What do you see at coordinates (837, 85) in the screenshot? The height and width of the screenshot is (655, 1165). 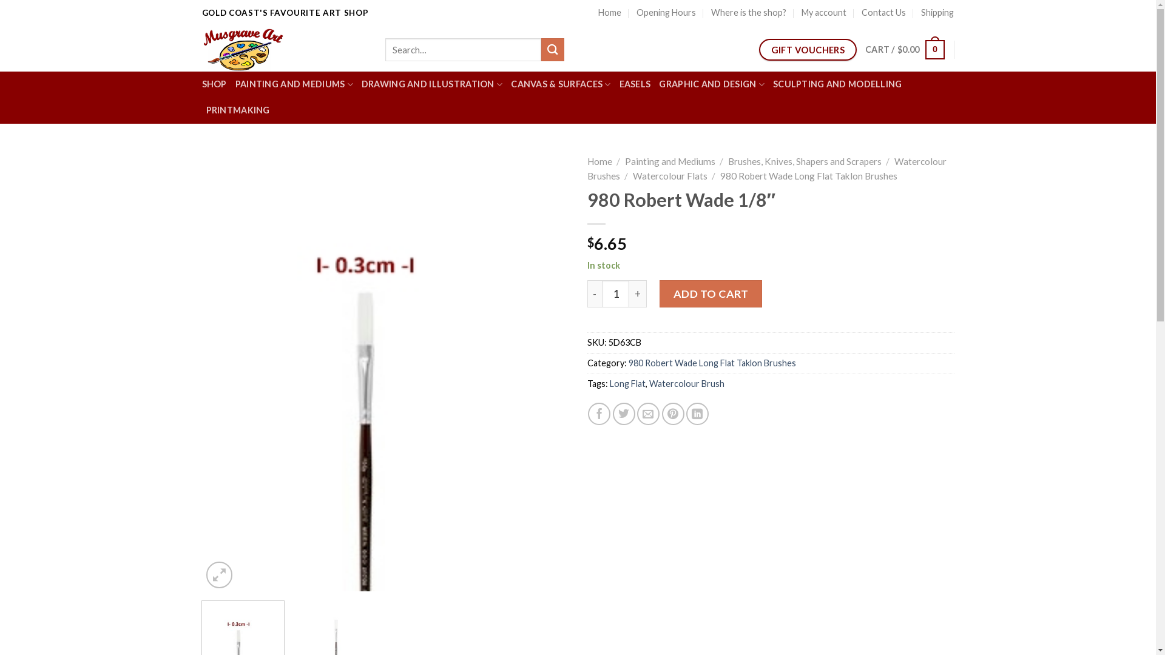 I see `SCULPTING AND MODELLING` at bounding box center [837, 85].